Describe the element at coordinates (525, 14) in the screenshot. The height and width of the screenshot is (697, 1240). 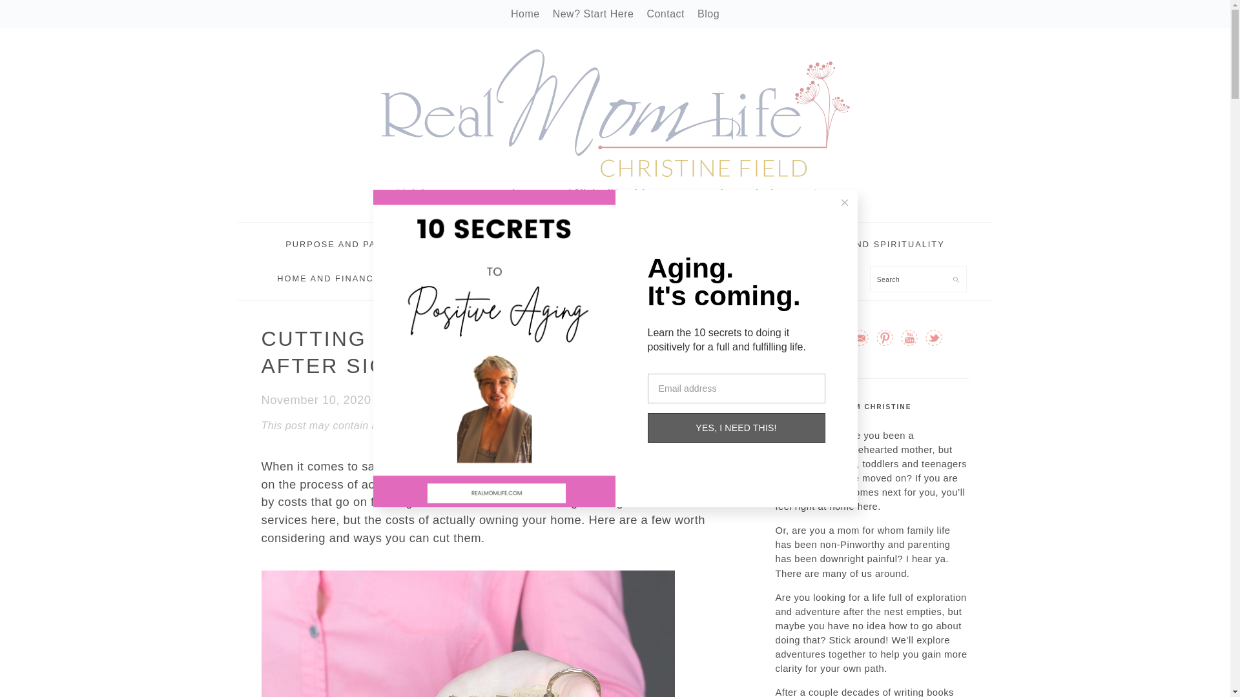
I see `Home` at that location.